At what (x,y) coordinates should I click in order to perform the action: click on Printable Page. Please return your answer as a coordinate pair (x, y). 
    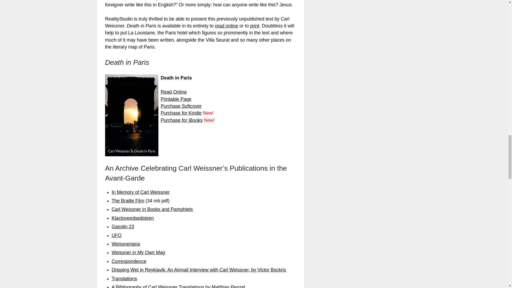
    Looking at the image, I should click on (176, 99).